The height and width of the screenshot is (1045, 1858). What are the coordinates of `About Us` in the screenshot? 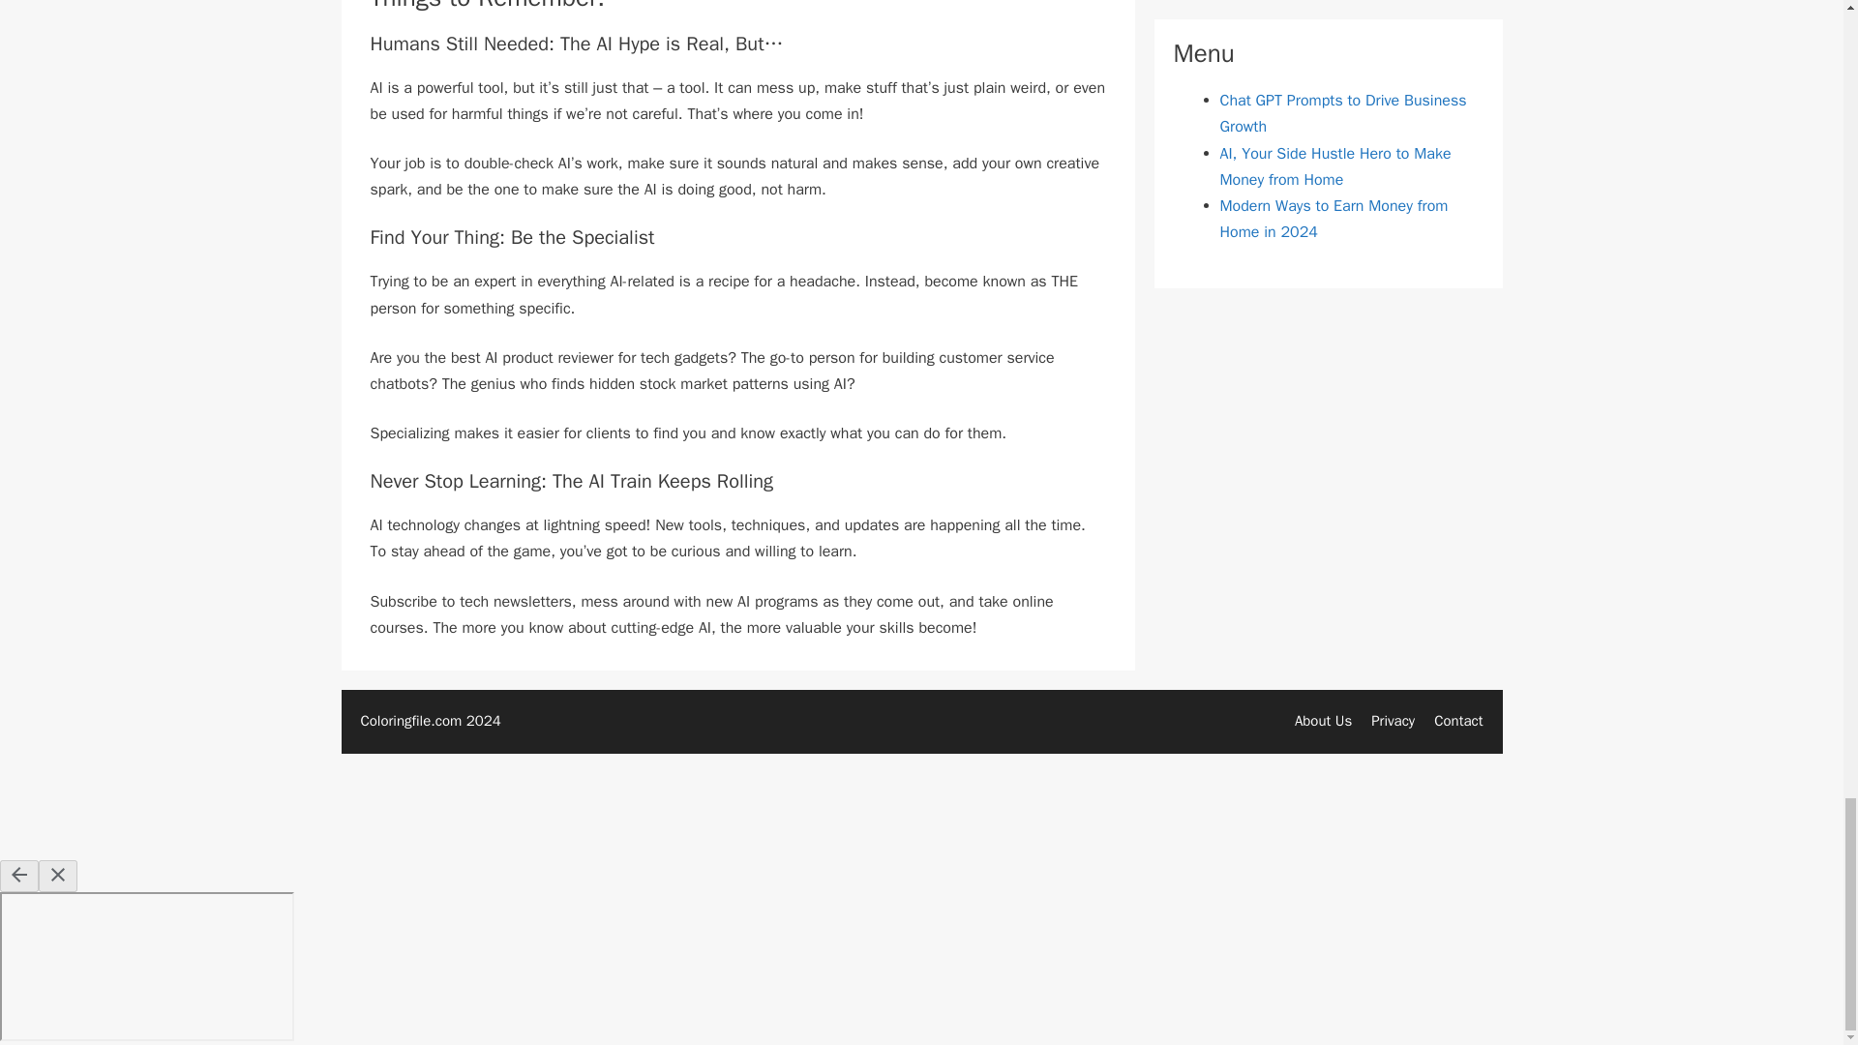 It's located at (1324, 720).